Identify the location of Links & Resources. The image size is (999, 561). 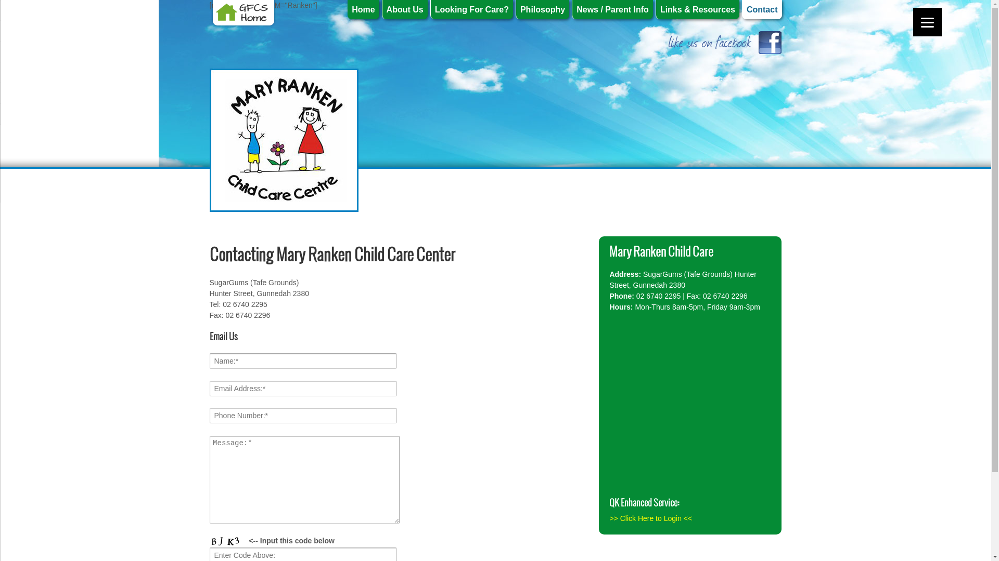
(697, 9).